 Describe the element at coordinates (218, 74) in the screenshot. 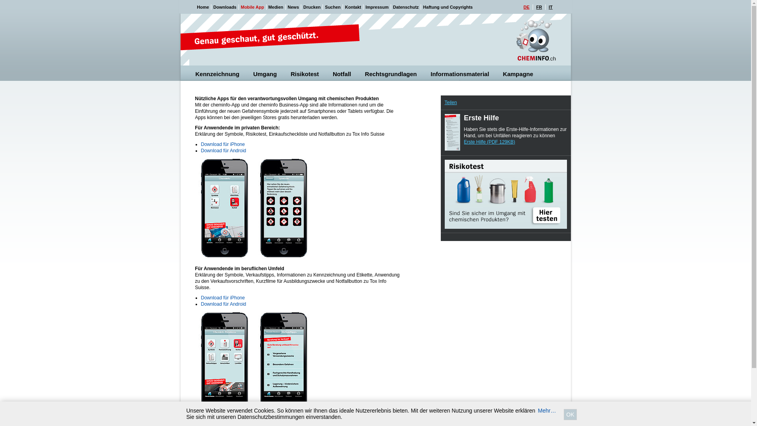

I see `Kennzeichnung` at that location.